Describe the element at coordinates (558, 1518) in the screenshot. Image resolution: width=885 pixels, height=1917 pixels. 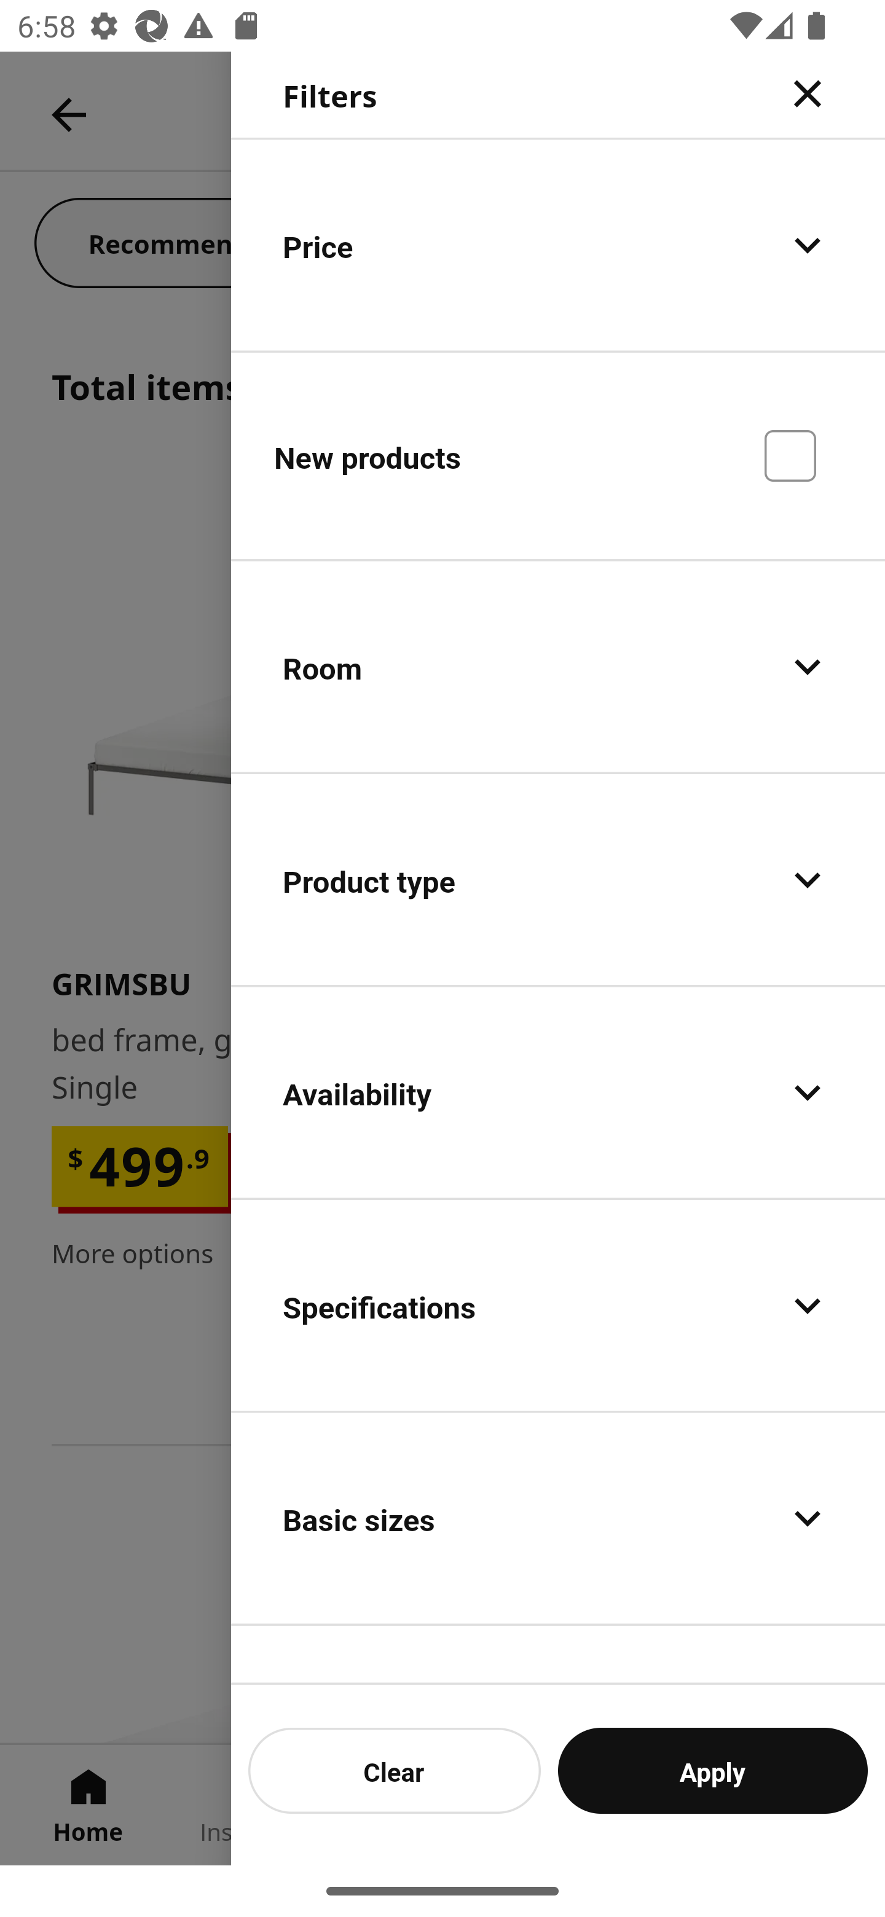
I see `Basic sizes` at that location.